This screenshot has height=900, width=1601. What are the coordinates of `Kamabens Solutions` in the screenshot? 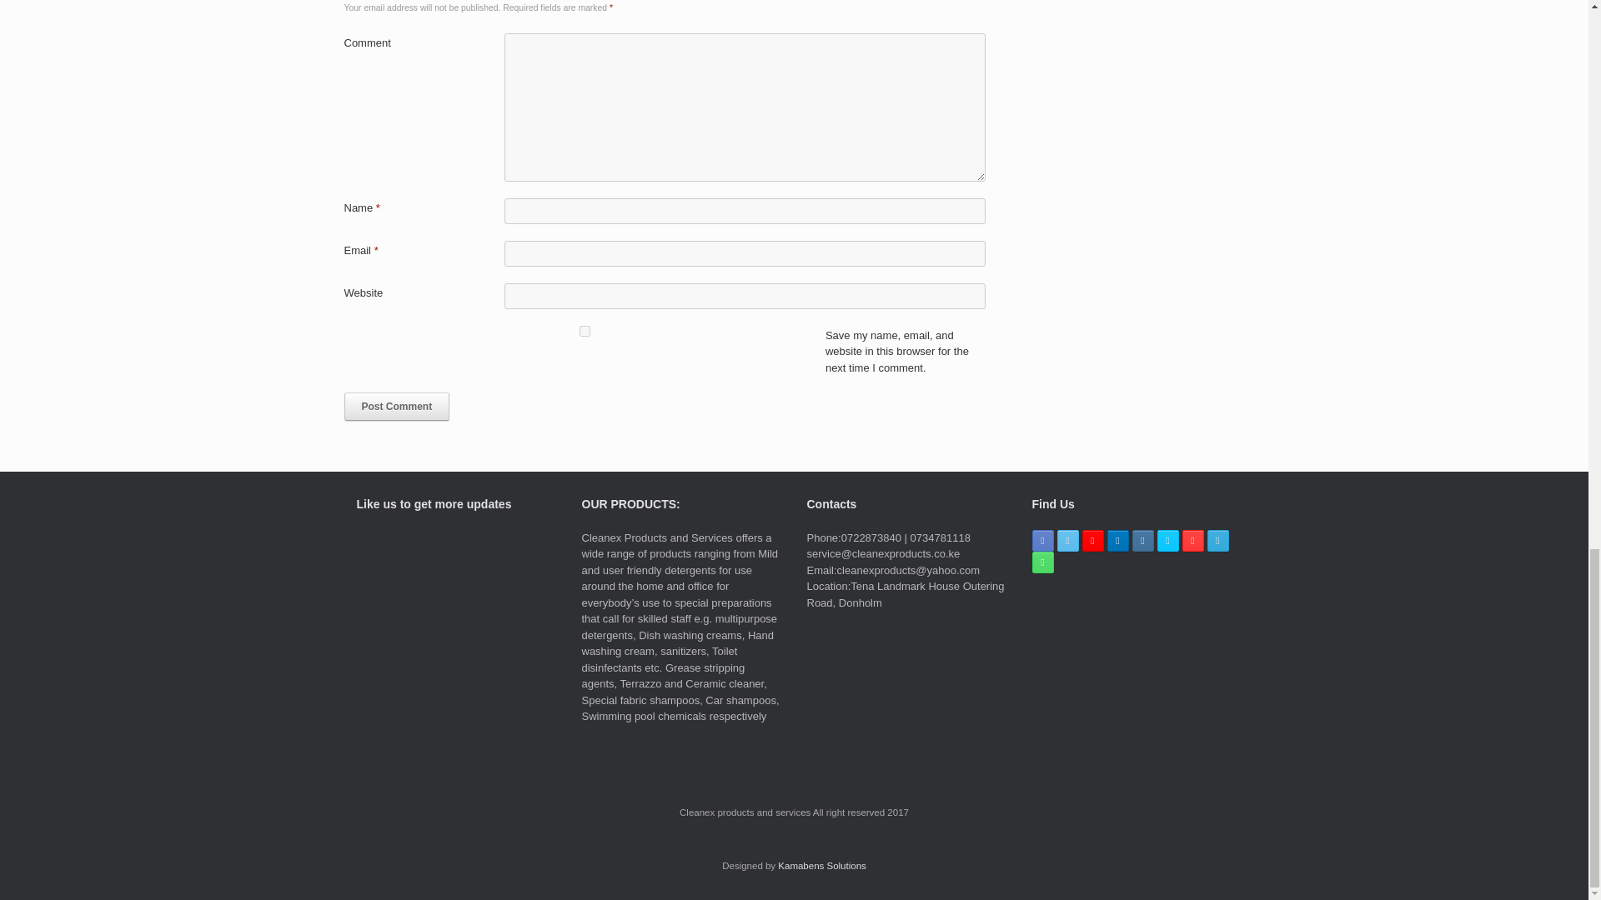 It's located at (822, 865).